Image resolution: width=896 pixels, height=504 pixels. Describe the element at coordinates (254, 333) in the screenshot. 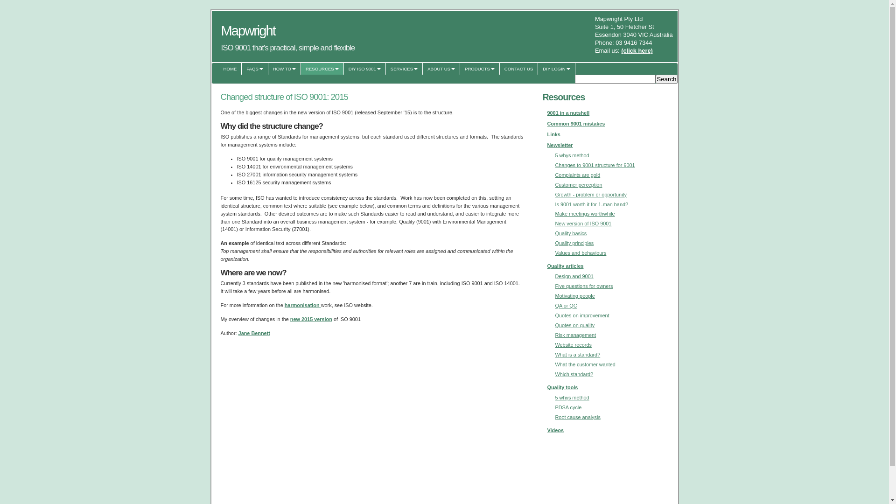

I see `Jane Bennett` at that location.